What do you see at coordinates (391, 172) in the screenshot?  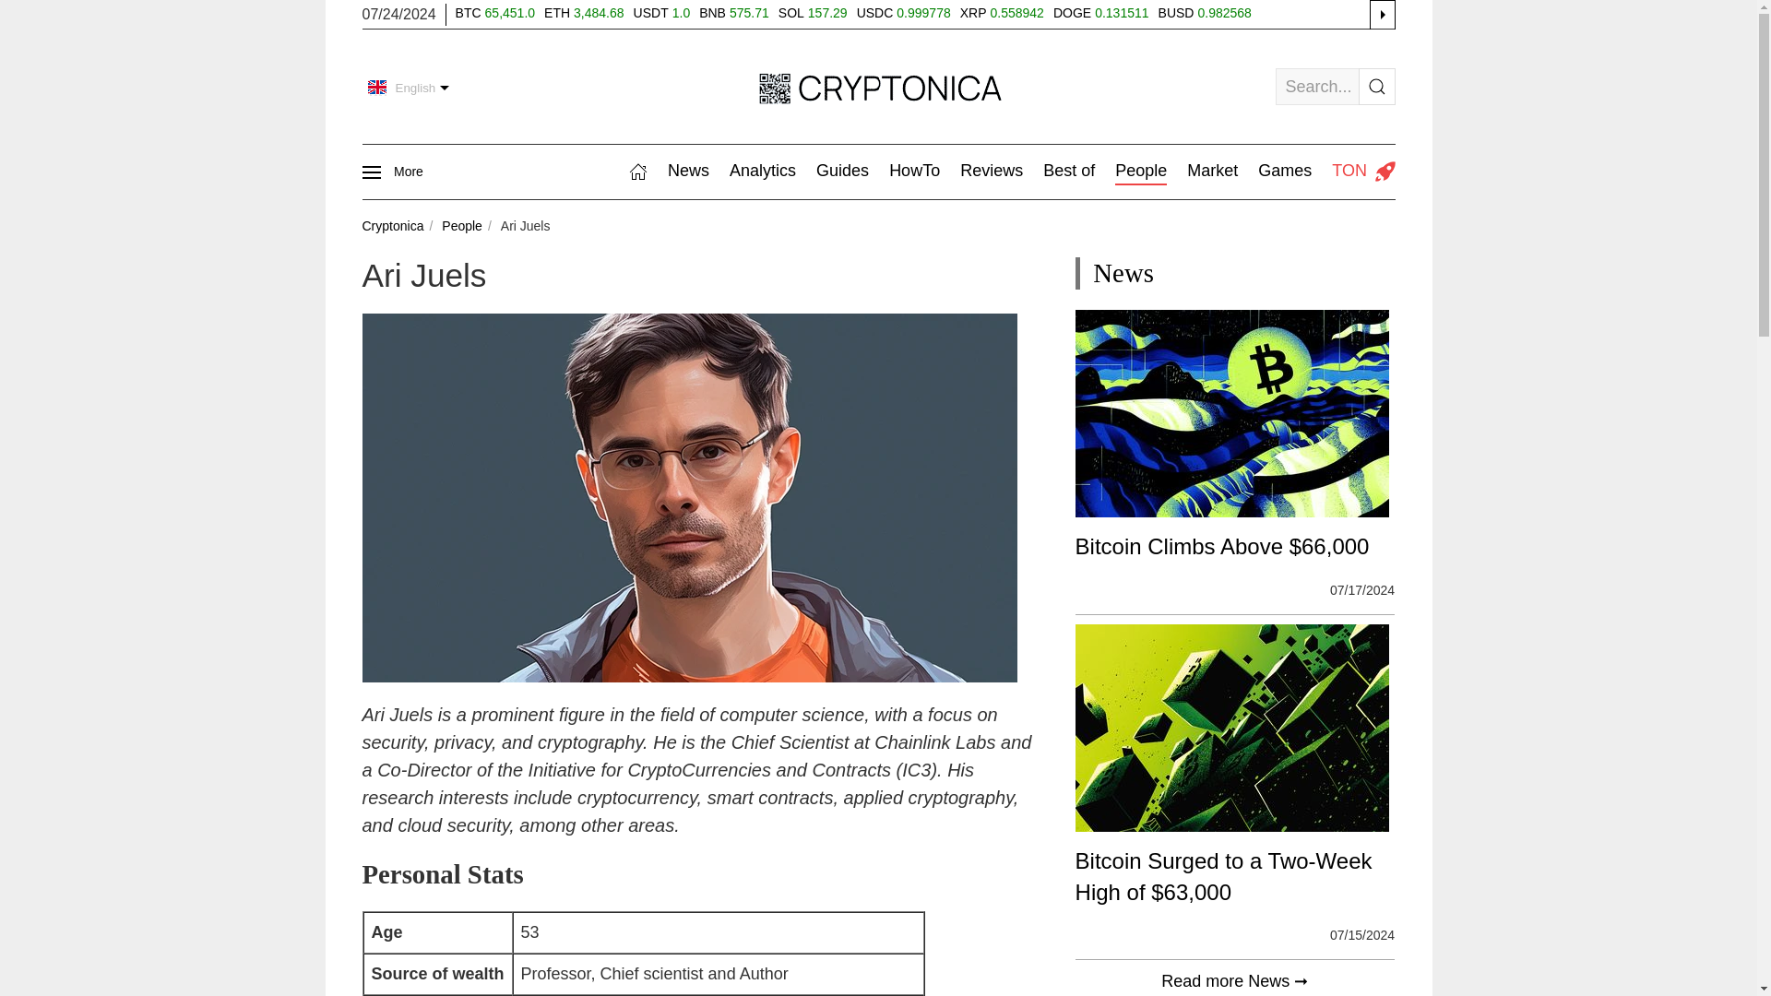 I see `More` at bounding box center [391, 172].